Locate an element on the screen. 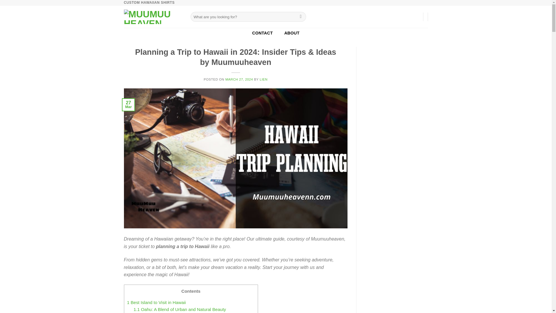 Image resolution: width=556 pixels, height=313 pixels. MARCH 27, 2024 is located at coordinates (239, 79).